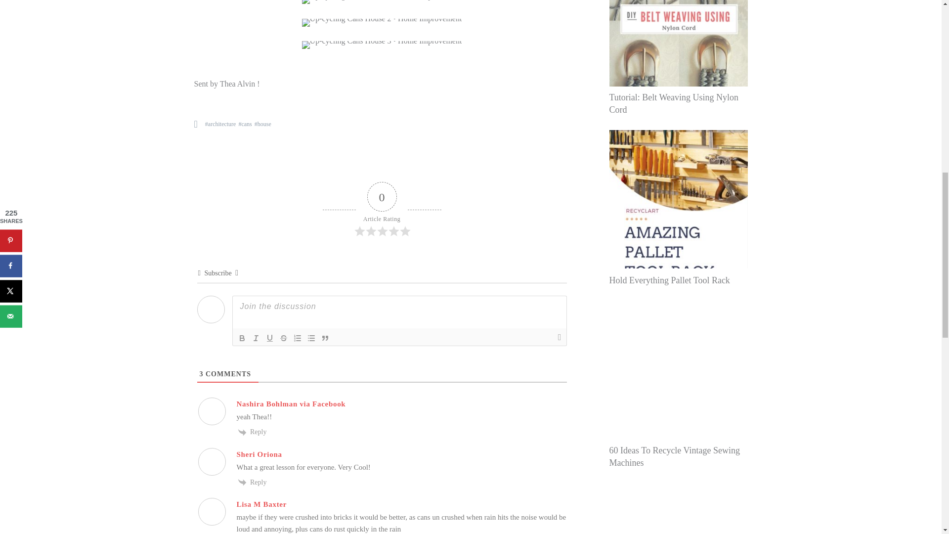  I want to click on Cans House 03, so click(382, 2).